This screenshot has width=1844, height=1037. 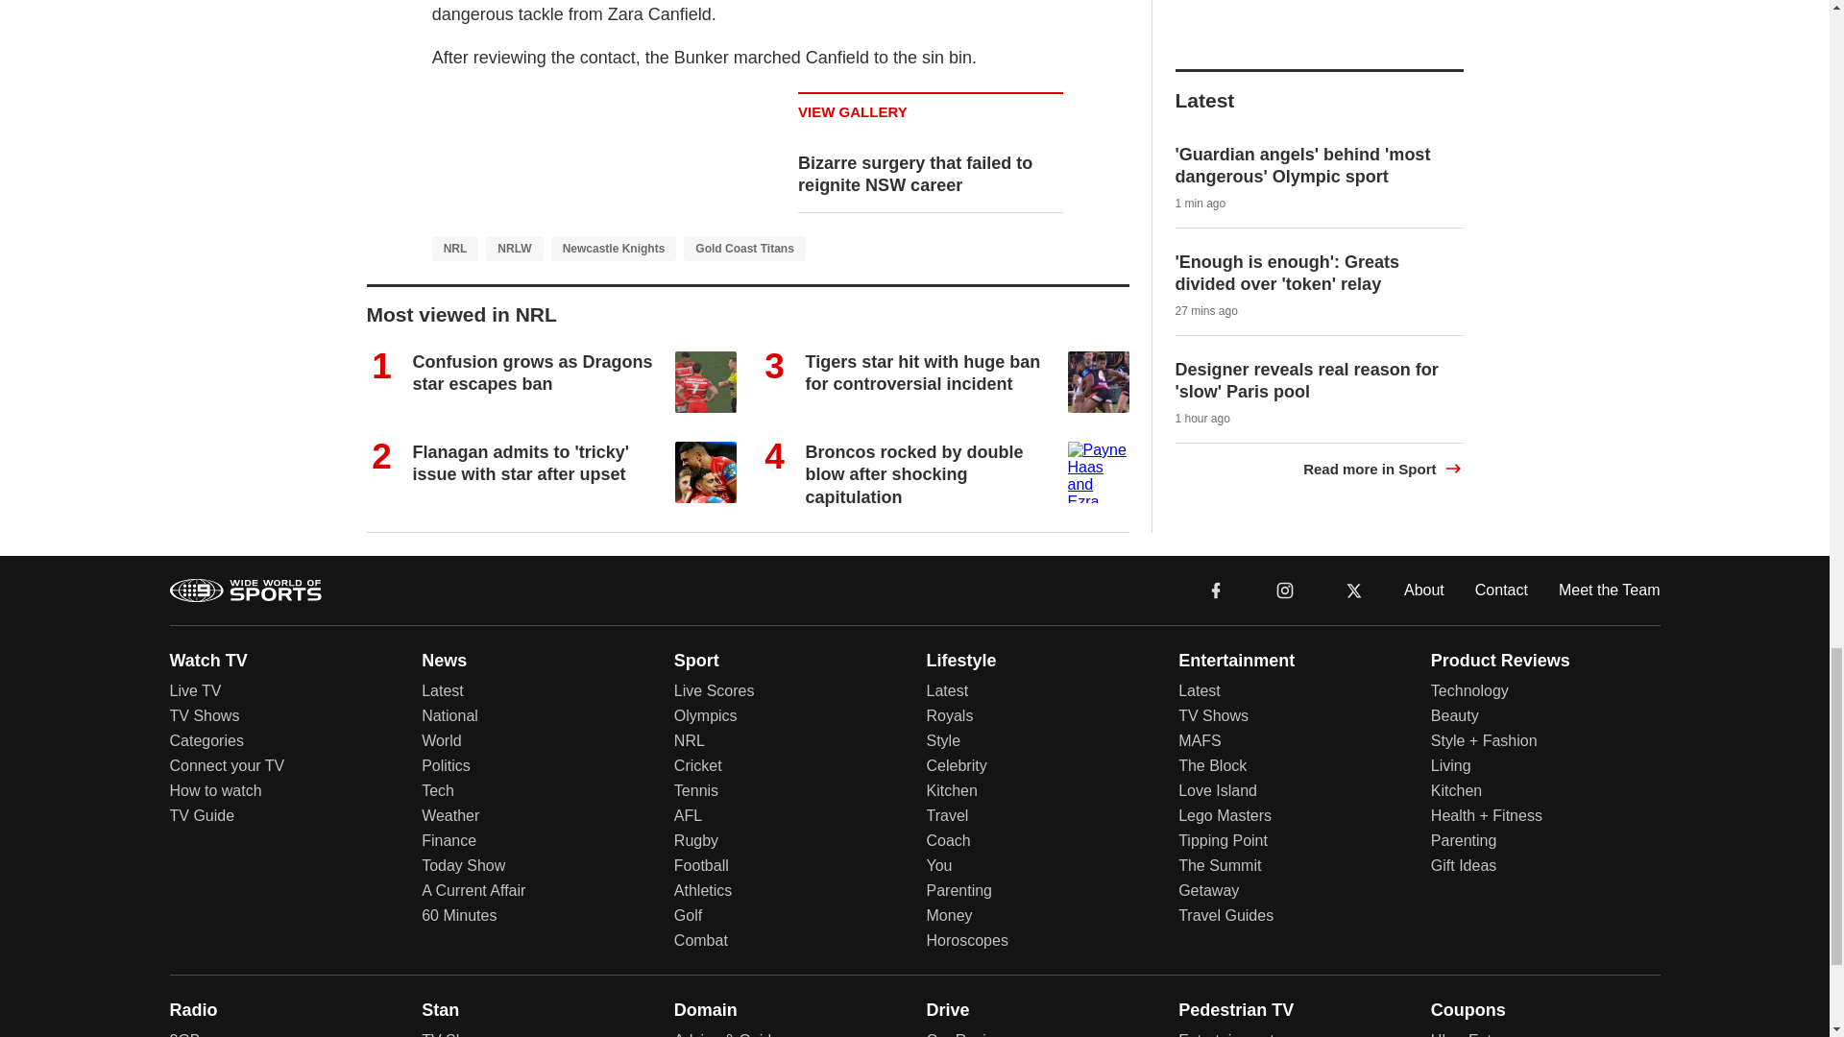 I want to click on instagram, so click(x=1284, y=628).